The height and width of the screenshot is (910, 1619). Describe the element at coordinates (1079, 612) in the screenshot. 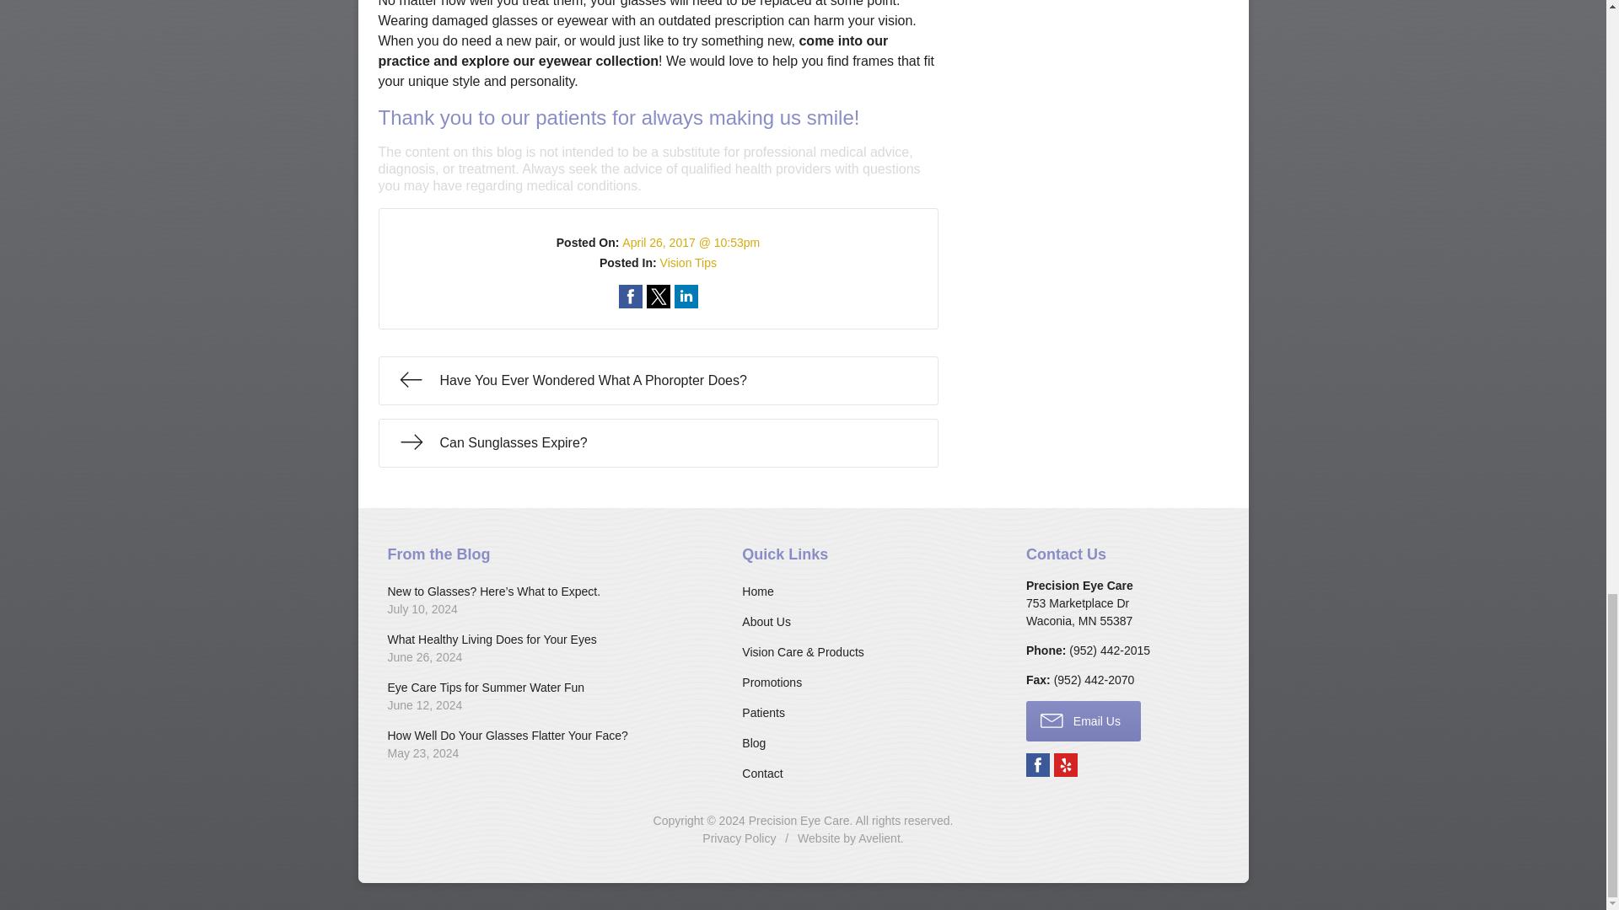

I see `Open this address in Google Maps` at that location.